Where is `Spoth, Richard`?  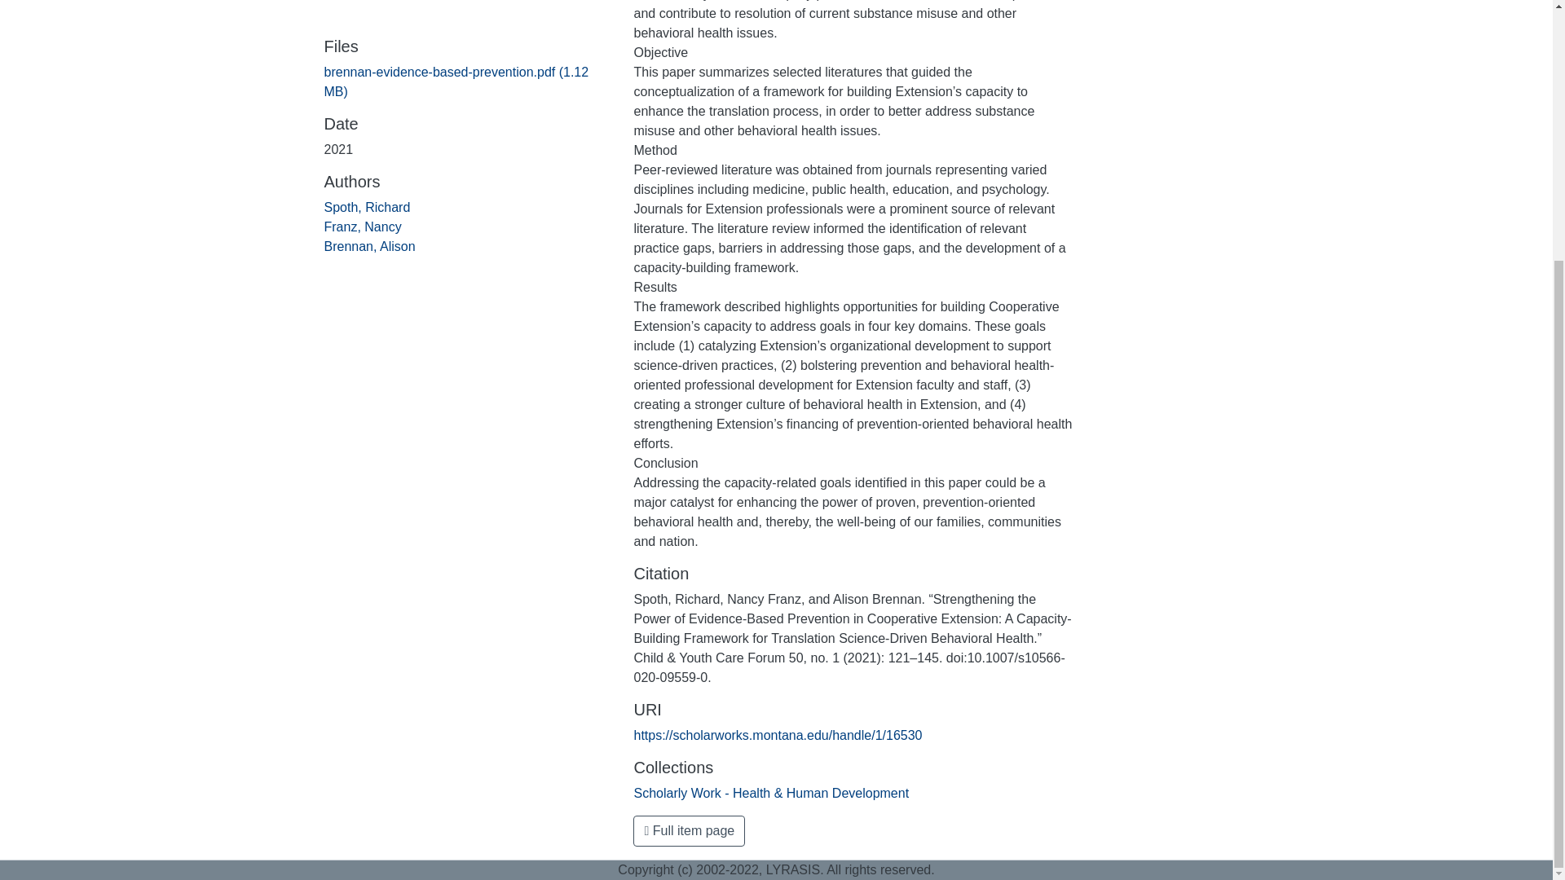
Spoth, Richard is located at coordinates (367, 207).